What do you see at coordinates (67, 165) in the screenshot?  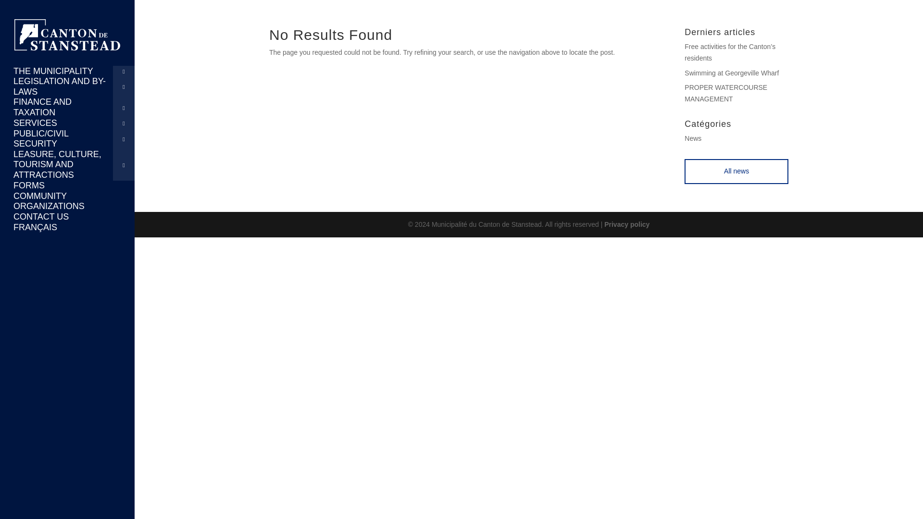 I see `LEASURE, CULTURE, TOURISM AND ATTRACTIONS` at bounding box center [67, 165].